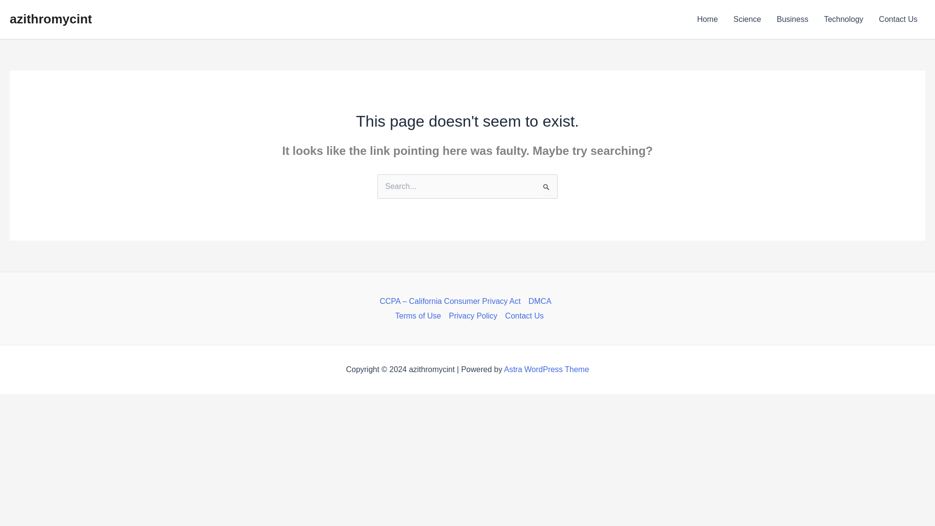 This screenshot has width=935, height=526. What do you see at coordinates (747, 19) in the screenshot?
I see `Science` at bounding box center [747, 19].